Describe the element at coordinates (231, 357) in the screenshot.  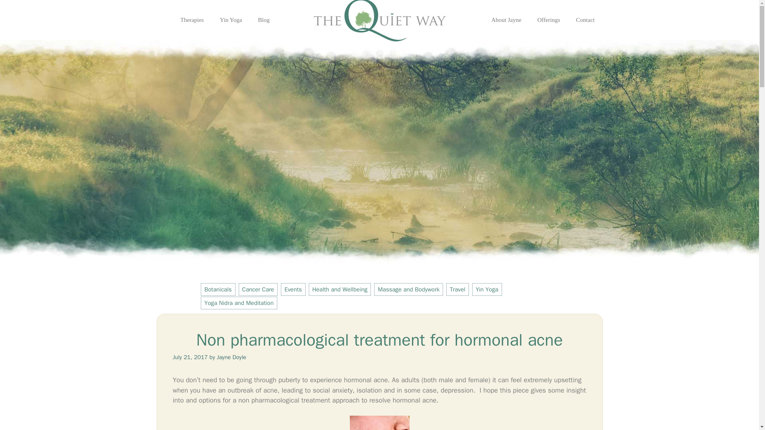
I see `View all posts by Jayne Doyle` at that location.